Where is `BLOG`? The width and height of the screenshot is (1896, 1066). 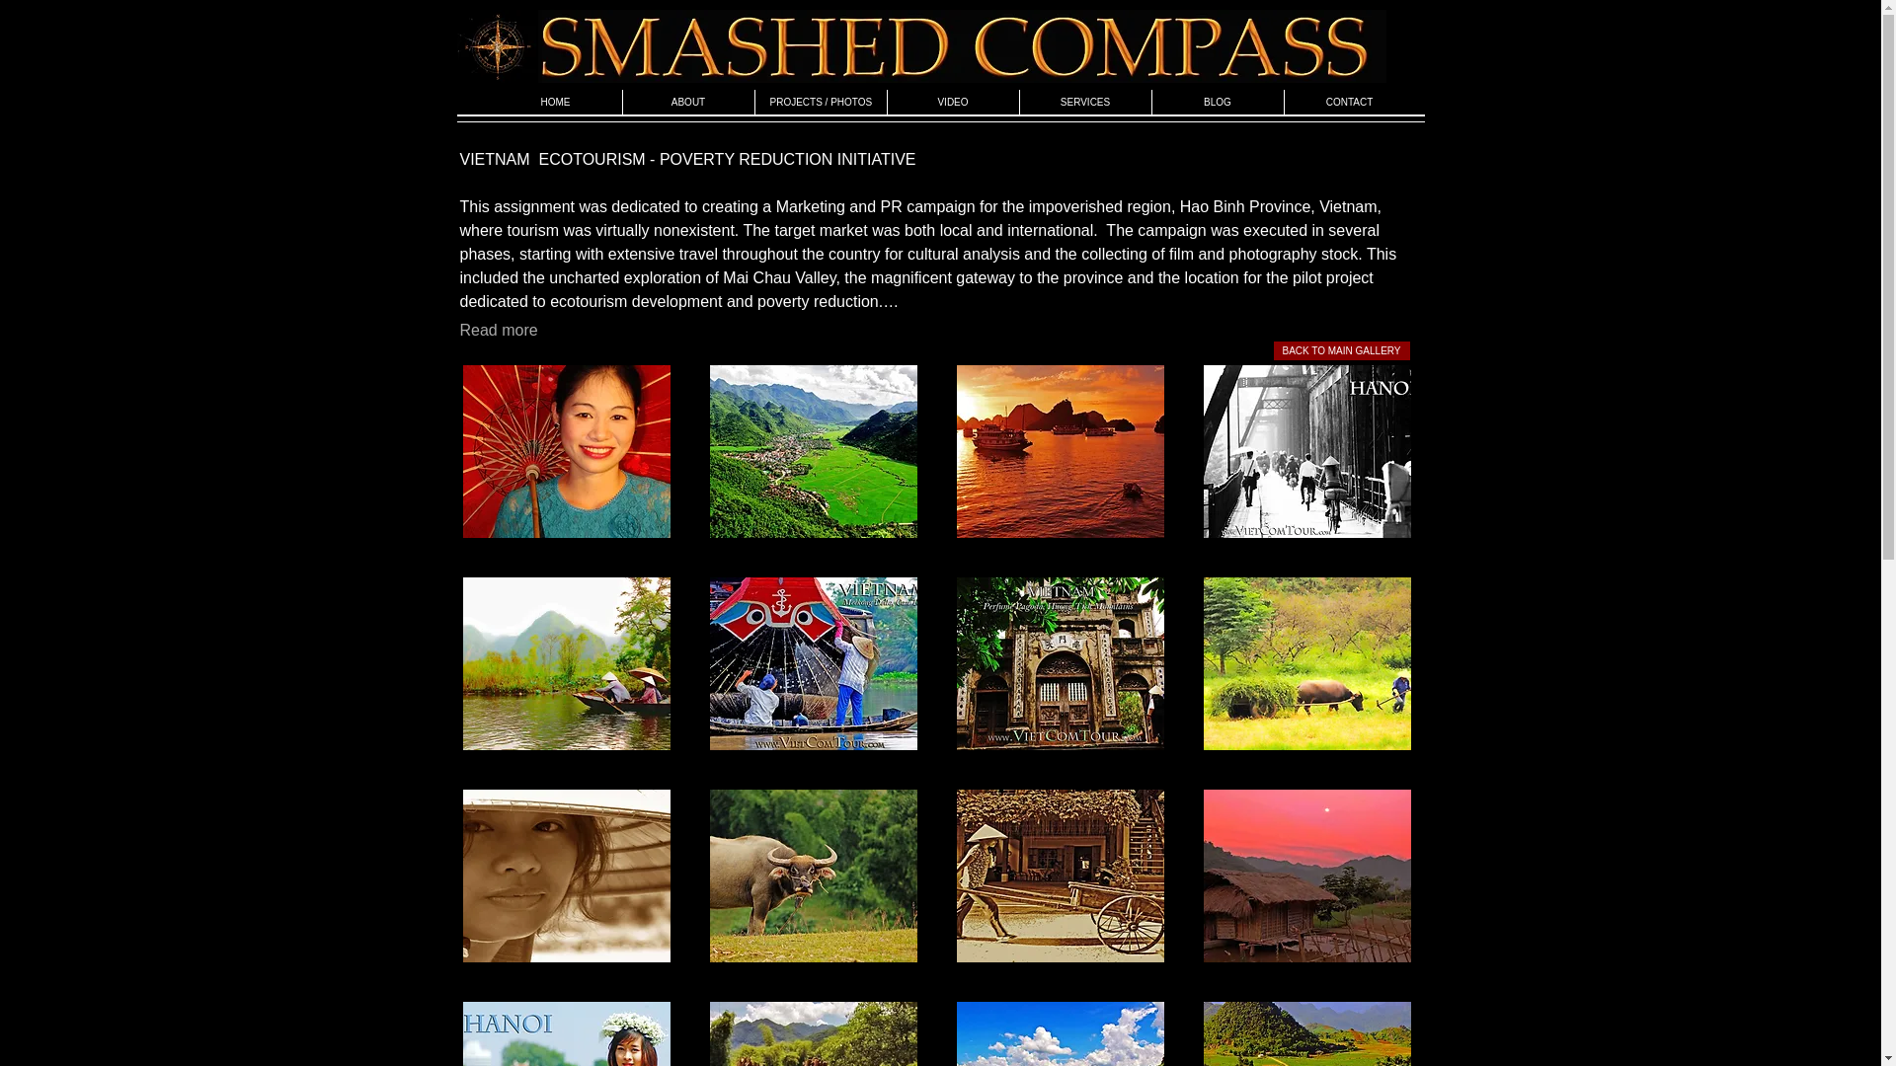 BLOG is located at coordinates (1217, 101).